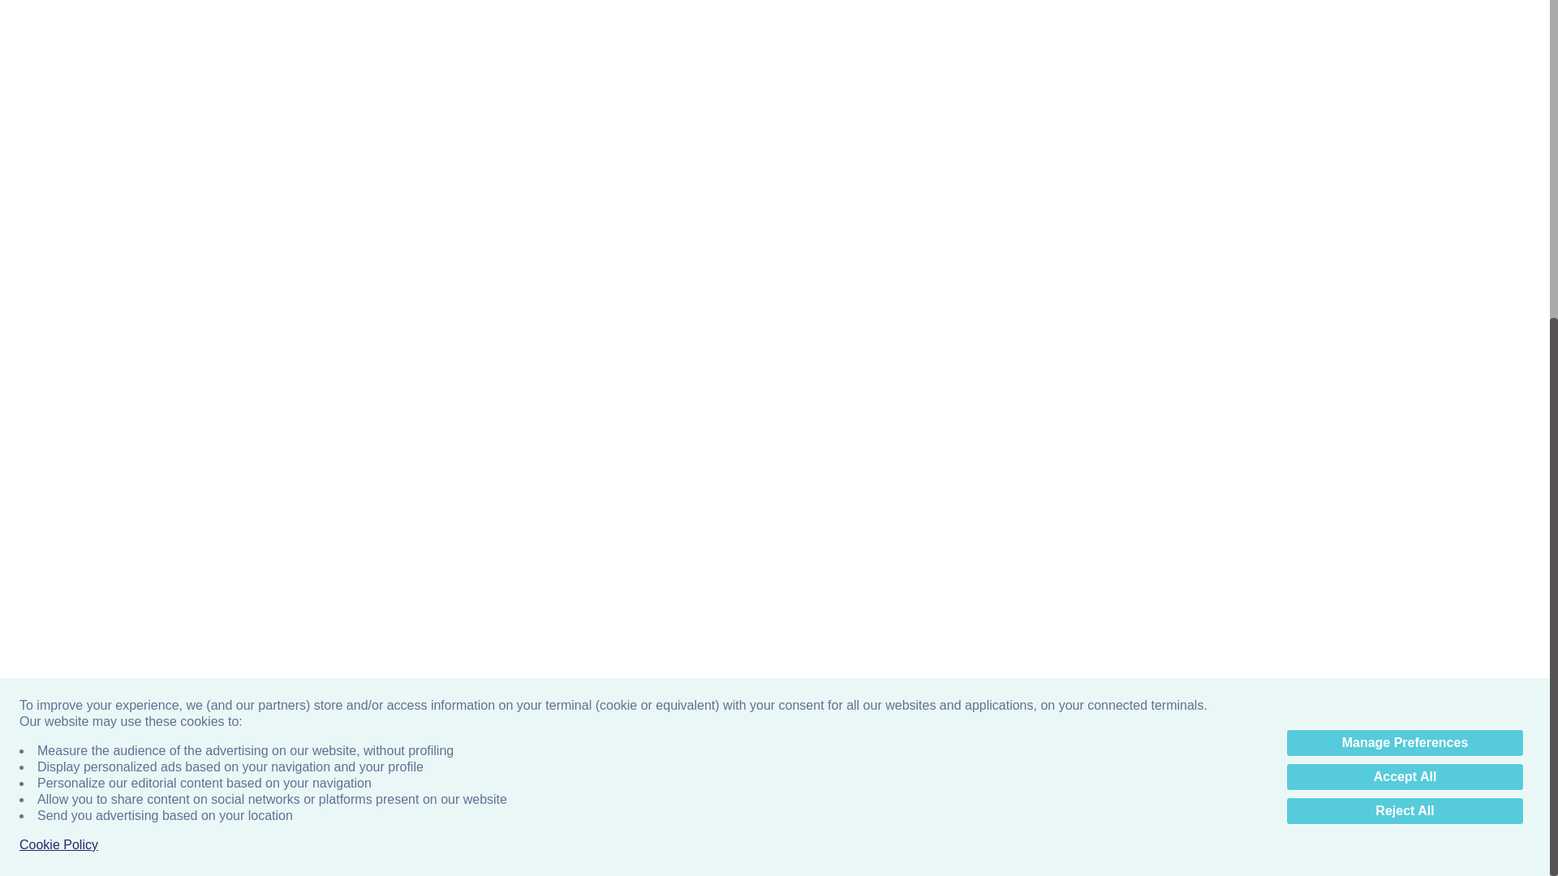 Image resolution: width=1558 pixels, height=876 pixels. What do you see at coordinates (58, 346) in the screenshot?
I see `Cookie Policy` at bounding box center [58, 346].